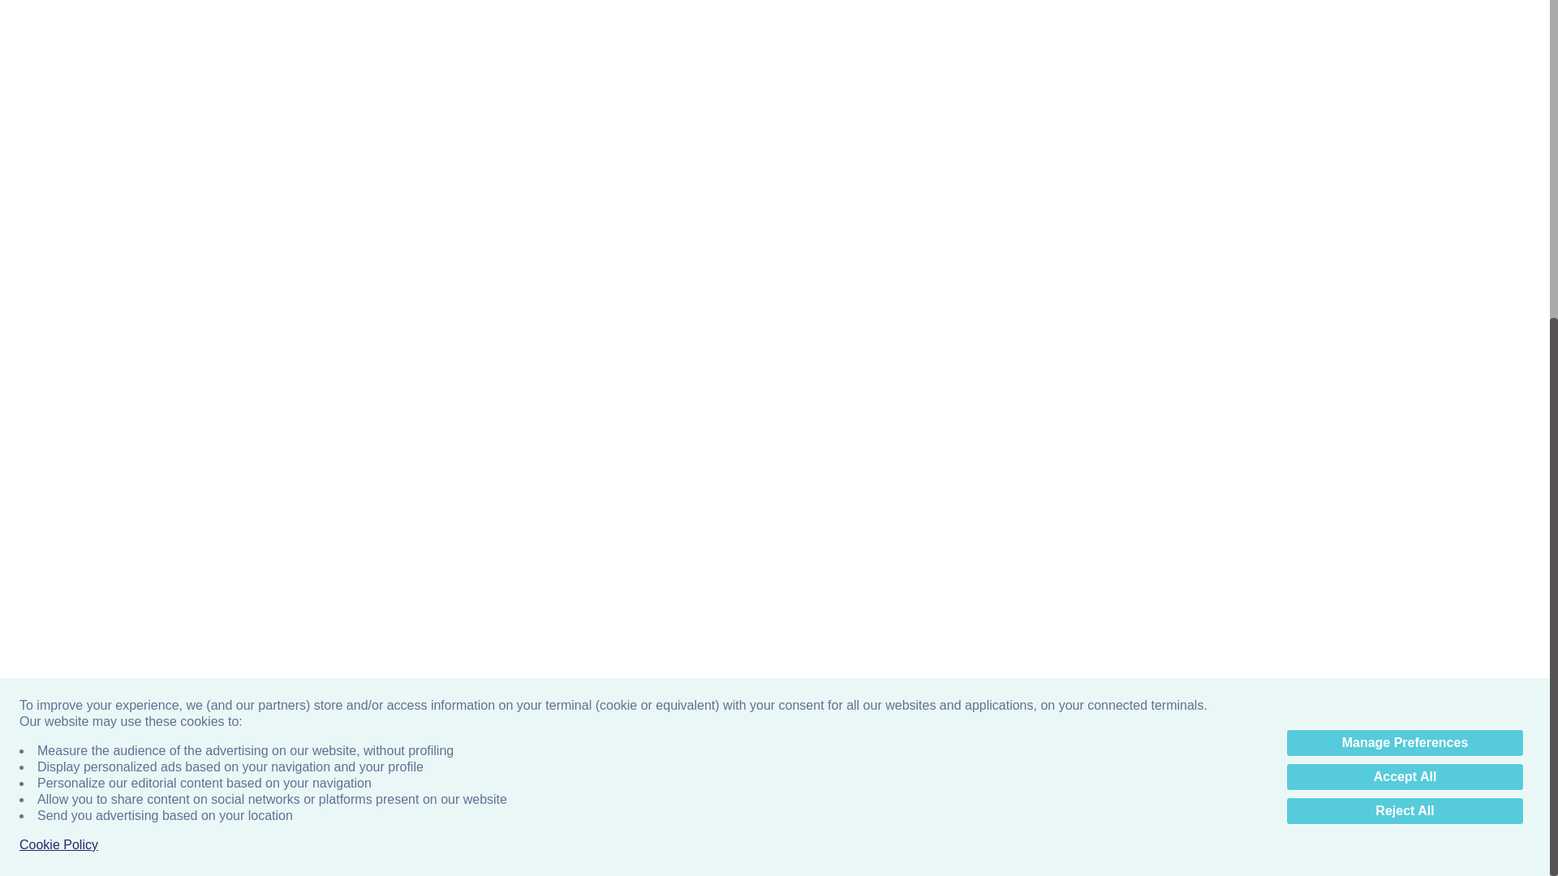 Image resolution: width=1558 pixels, height=876 pixels. What do you see at coordinates (58, 346) in the screenshot?
I see `Cookie Policy` at bounding box center [58, 346].